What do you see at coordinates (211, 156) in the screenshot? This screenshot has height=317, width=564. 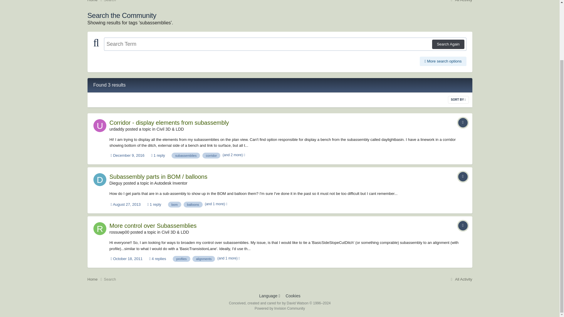 I see `Find other content tagged with 'corridor'` at bounding box center [211, 156].